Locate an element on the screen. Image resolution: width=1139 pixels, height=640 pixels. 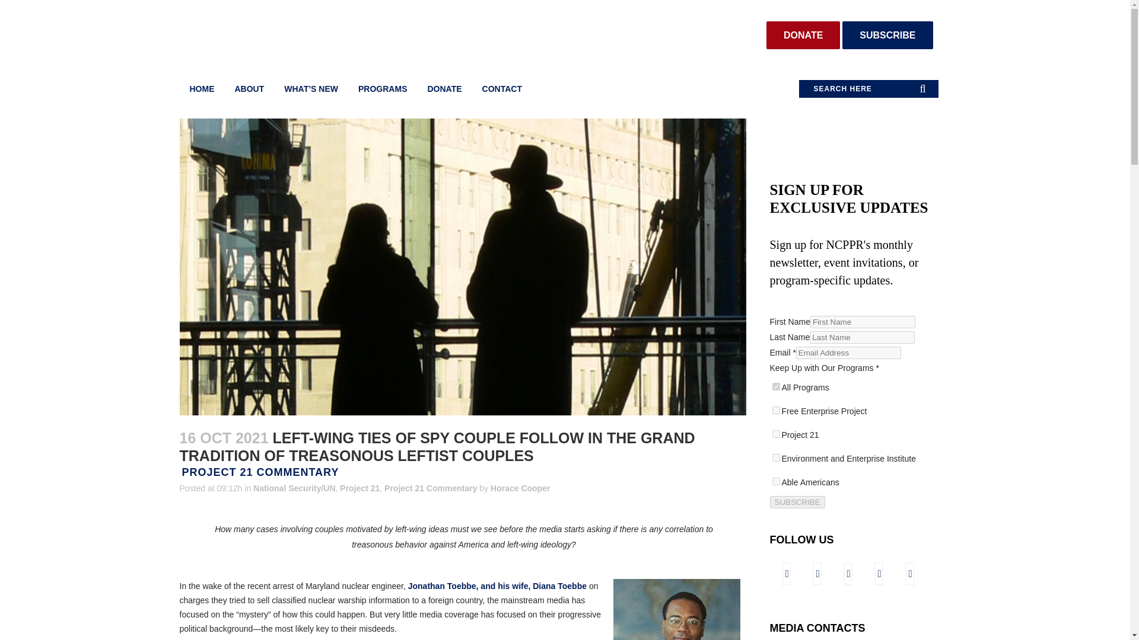
HOME is located at coordinates (202, 89).